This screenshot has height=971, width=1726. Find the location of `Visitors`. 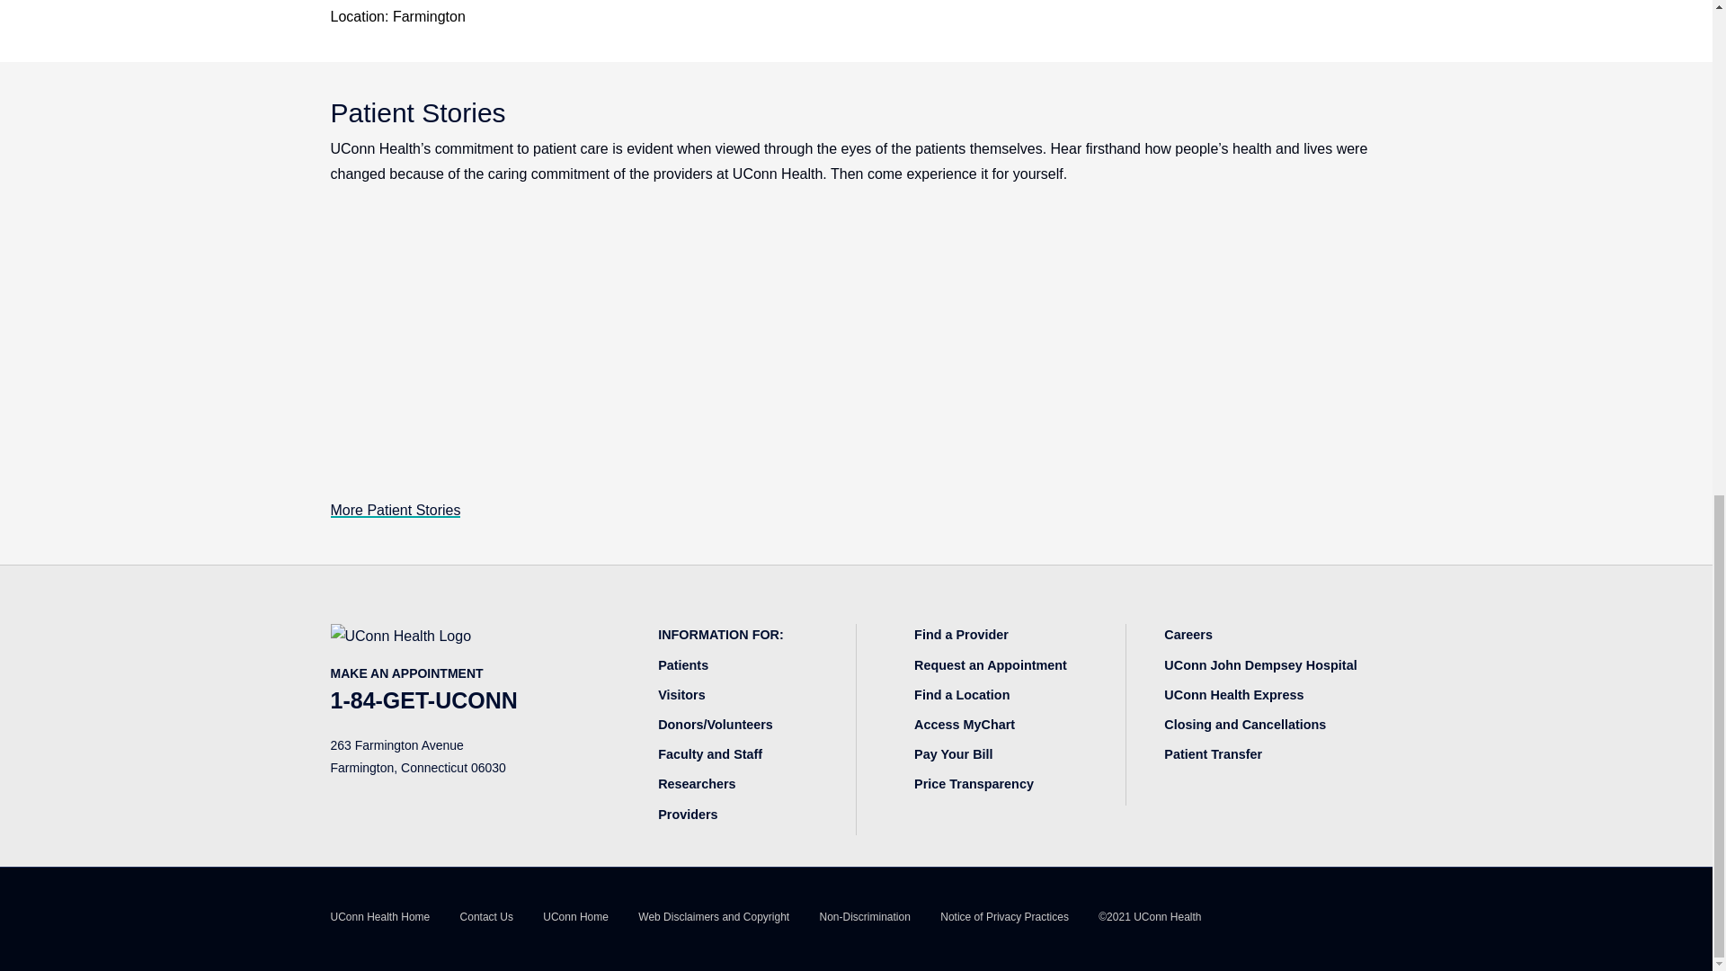

Visitors is located at coordinates (681, 694).